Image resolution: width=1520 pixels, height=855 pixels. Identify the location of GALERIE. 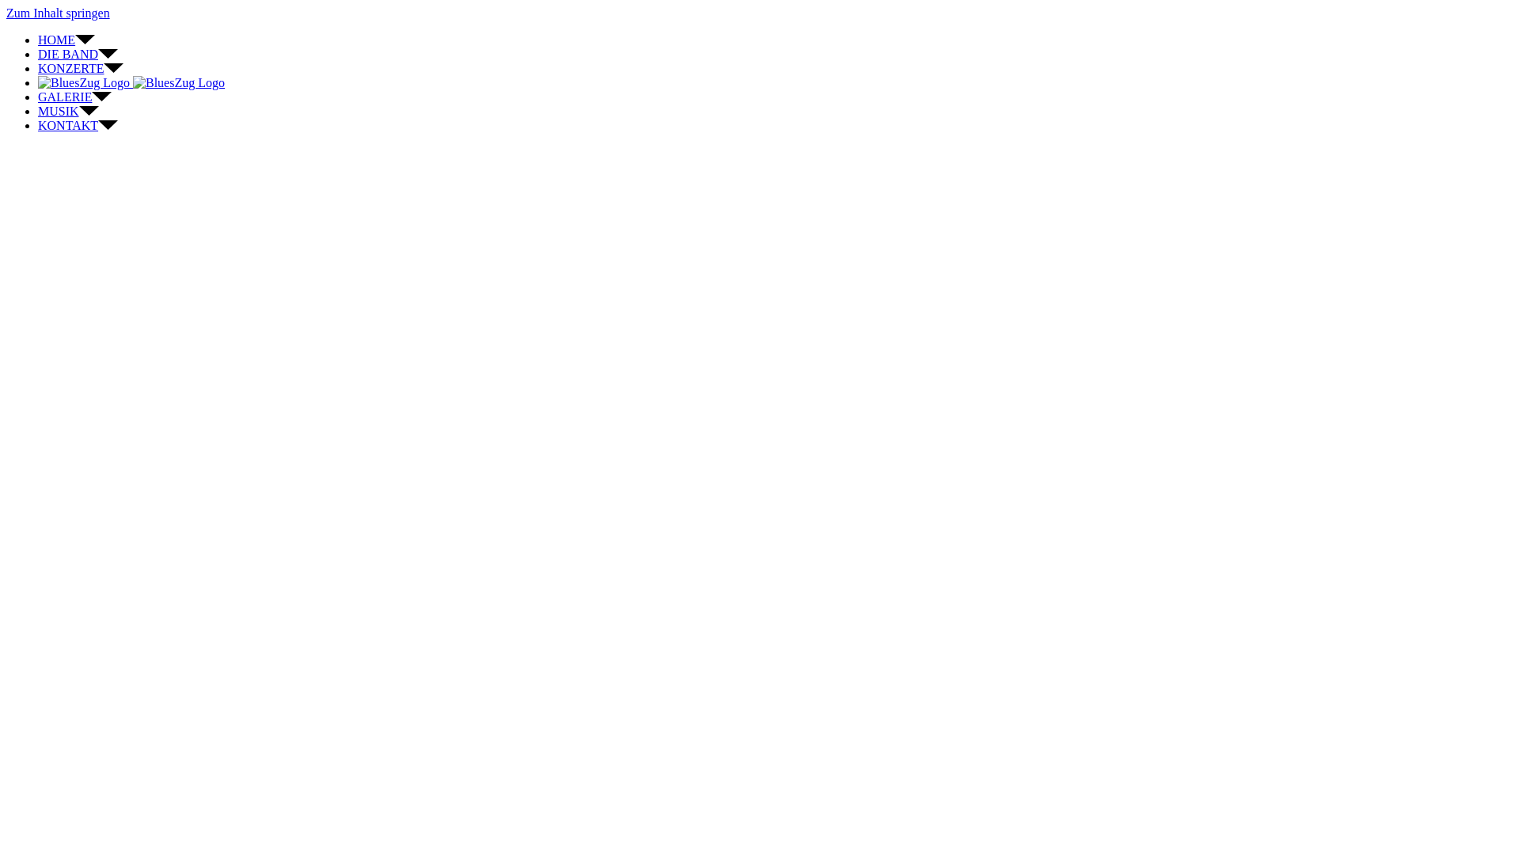
(74, 97).